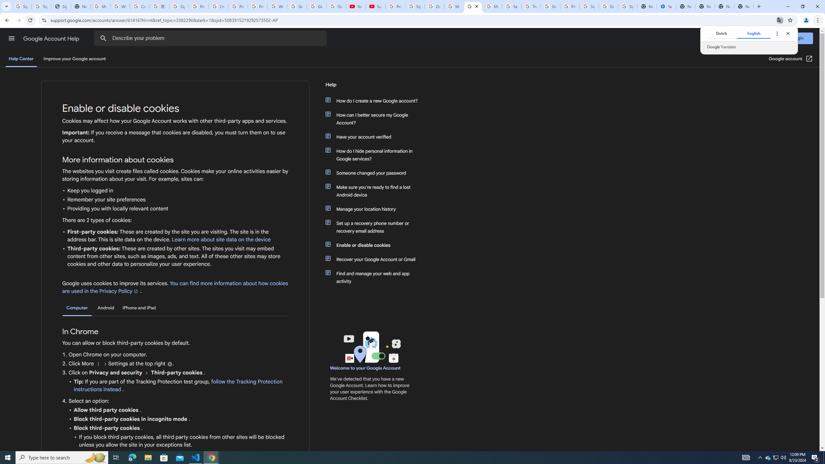  Describe the element at coordinates (147, 372) in the screenshot. I see `and then` at that location.